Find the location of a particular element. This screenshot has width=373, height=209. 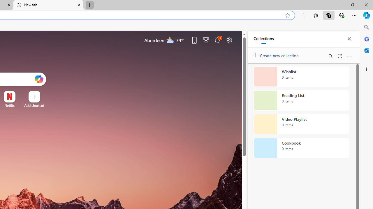

Netflix is located at coordinates (9, 105).